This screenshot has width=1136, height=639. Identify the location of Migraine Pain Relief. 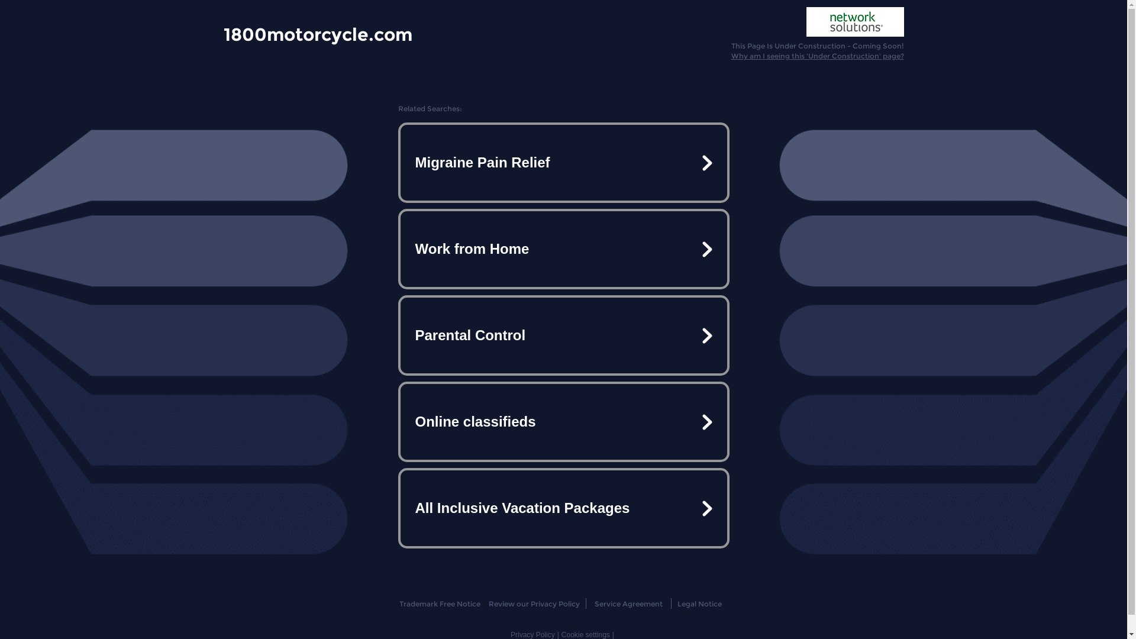
(563, 163).